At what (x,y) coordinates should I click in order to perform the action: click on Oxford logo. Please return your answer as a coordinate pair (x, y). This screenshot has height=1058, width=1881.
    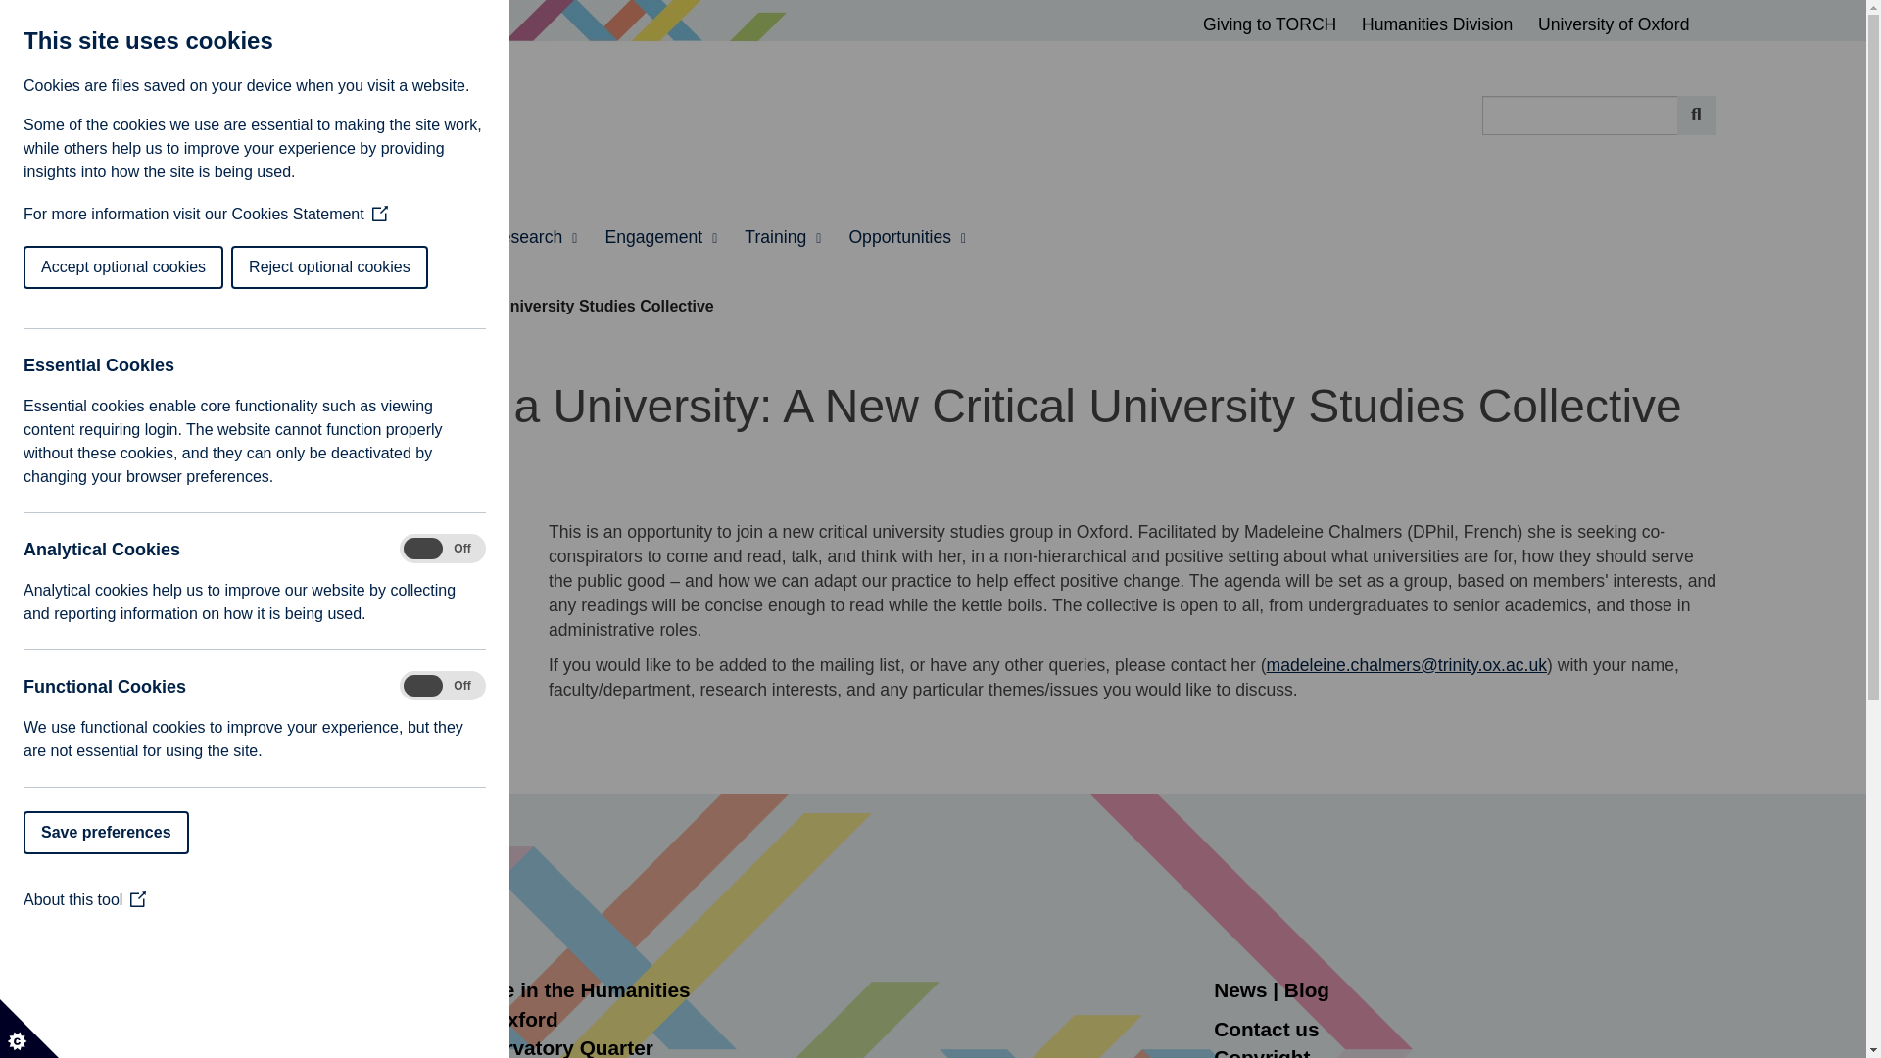
    Looking at the image, I should click on (325, 912).